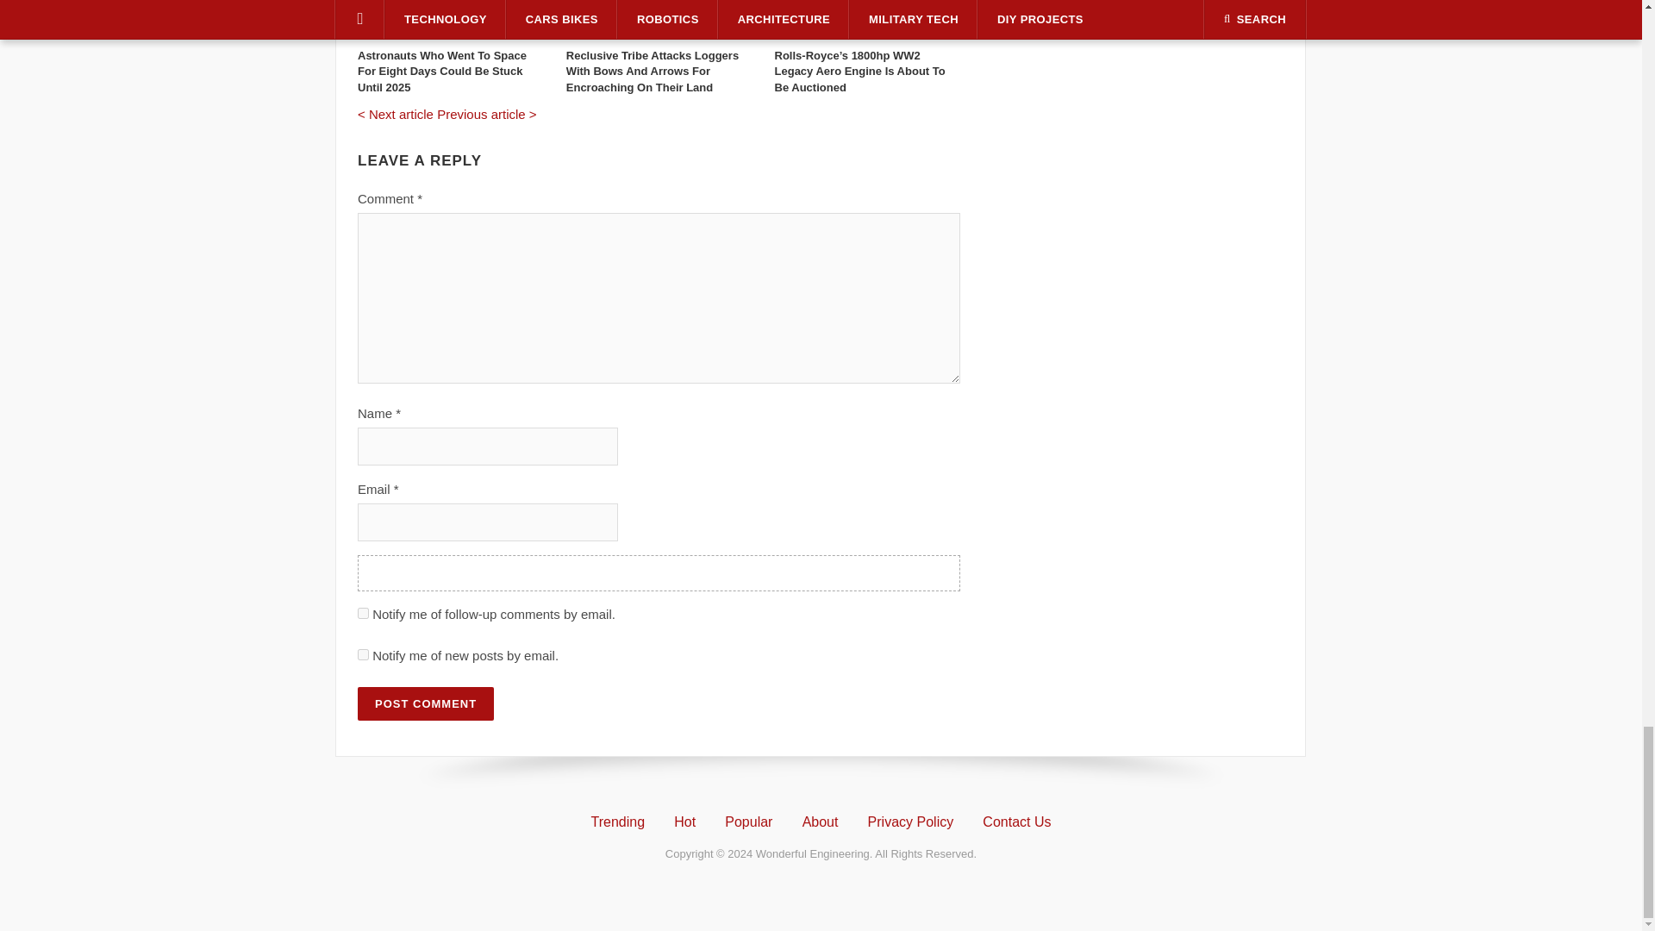 The height and width of the screenshot is (931, 1655). Describe the element at coordinates (363, 653) in the screenshot. I see `subscribe` at that location.